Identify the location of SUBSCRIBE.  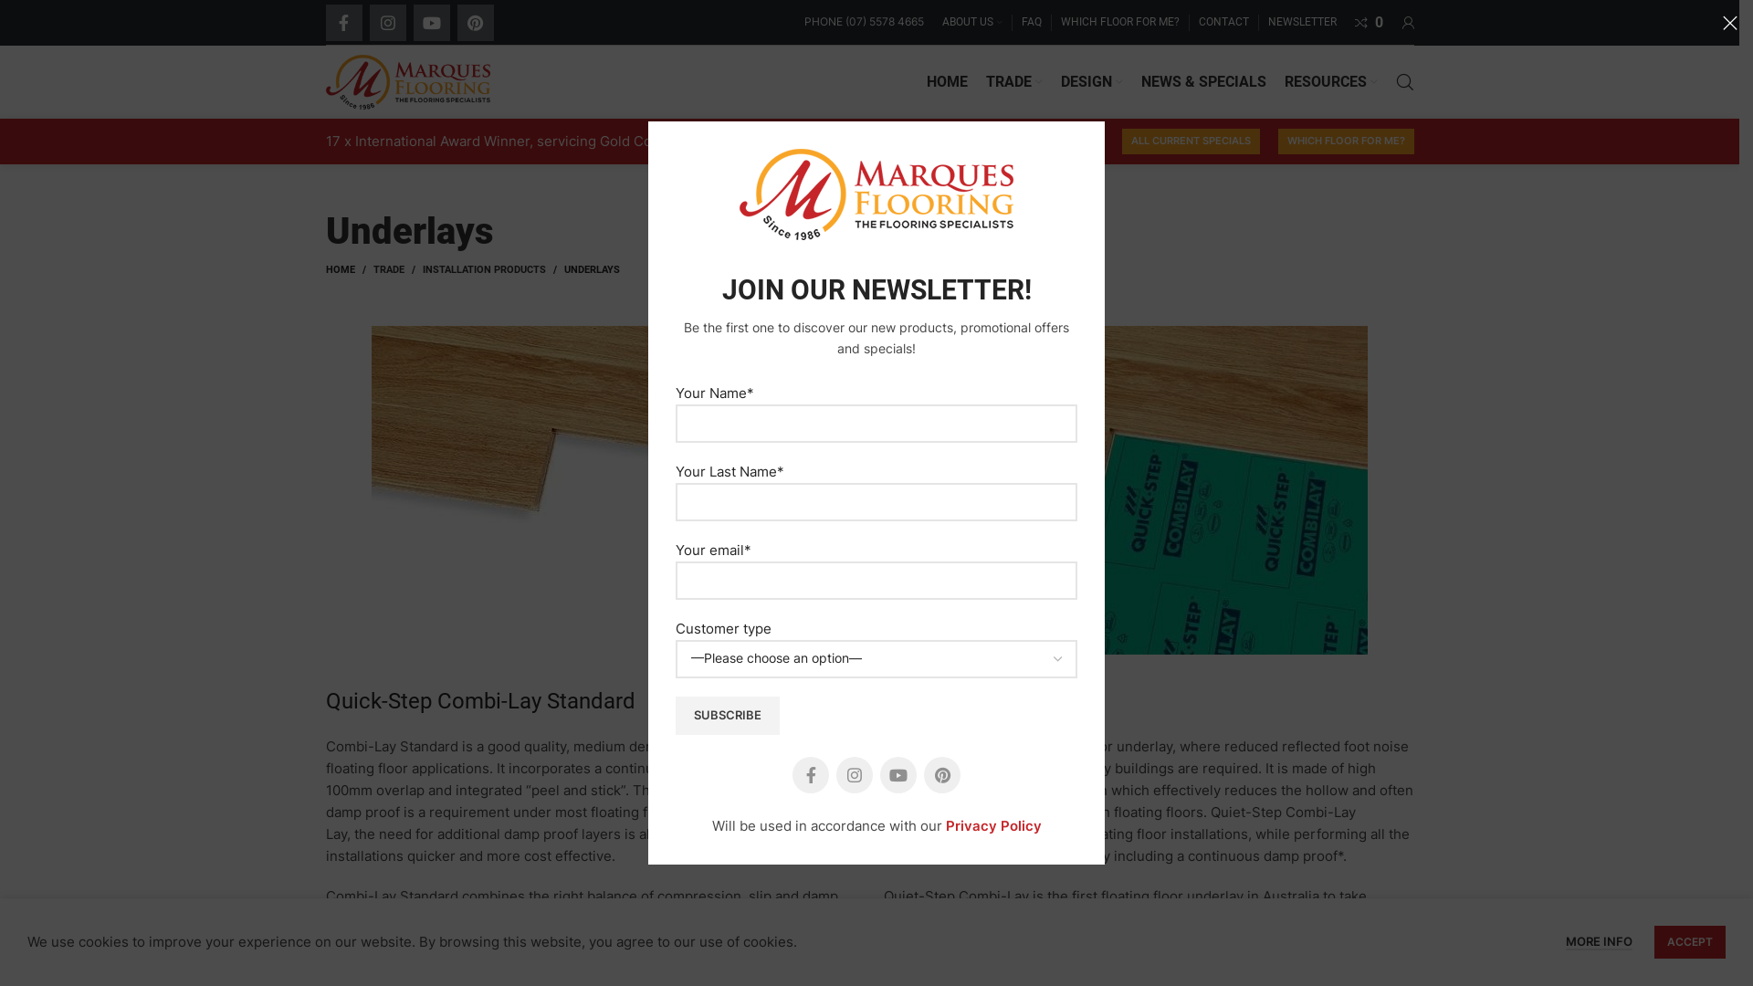
(728, 716).